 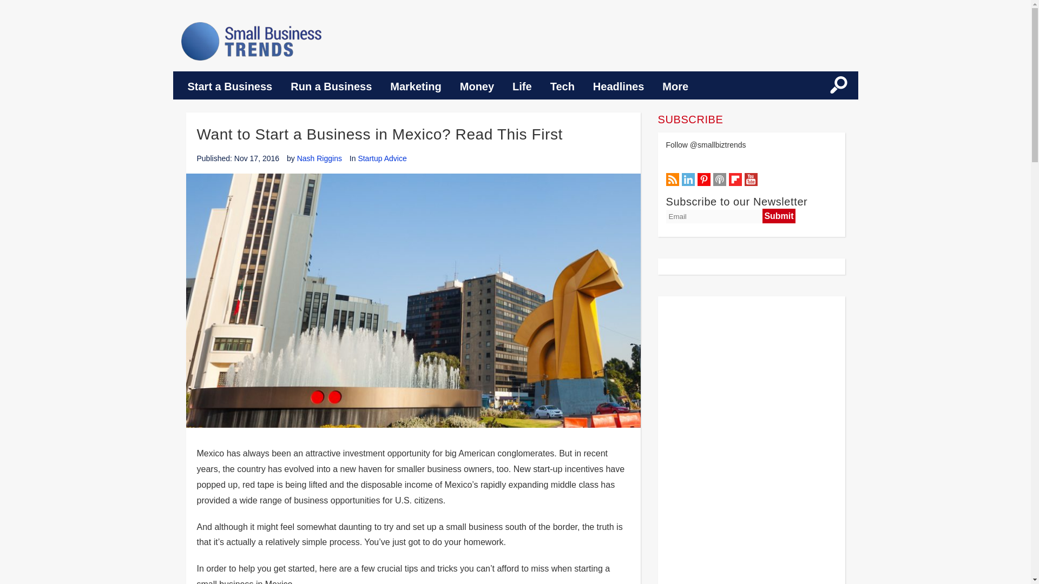 I want to click on Headlines, so click(x=619, y=87).